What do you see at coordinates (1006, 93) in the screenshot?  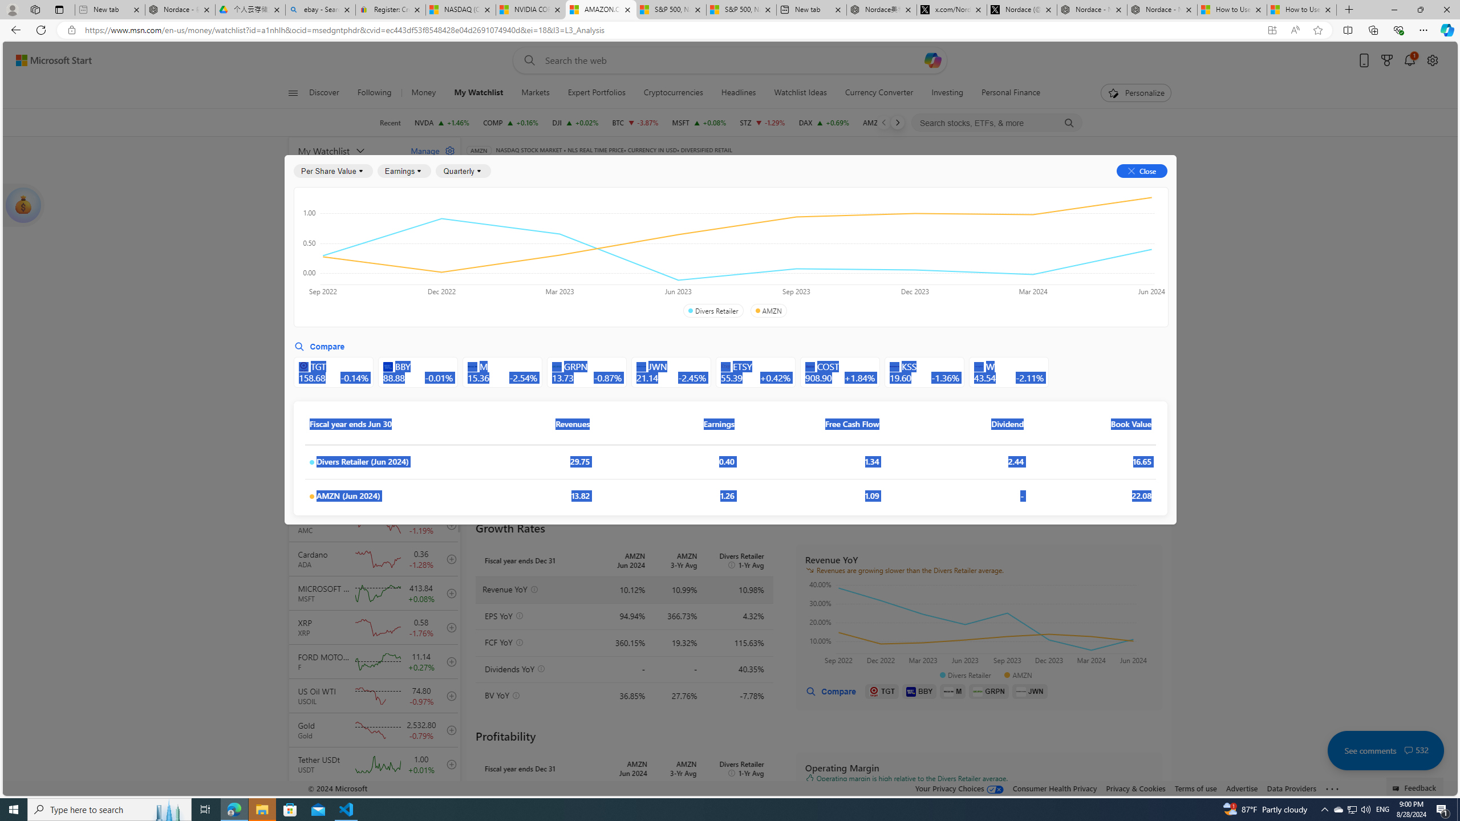 I see `Personal Finance` at bounding box center [1006, 93].